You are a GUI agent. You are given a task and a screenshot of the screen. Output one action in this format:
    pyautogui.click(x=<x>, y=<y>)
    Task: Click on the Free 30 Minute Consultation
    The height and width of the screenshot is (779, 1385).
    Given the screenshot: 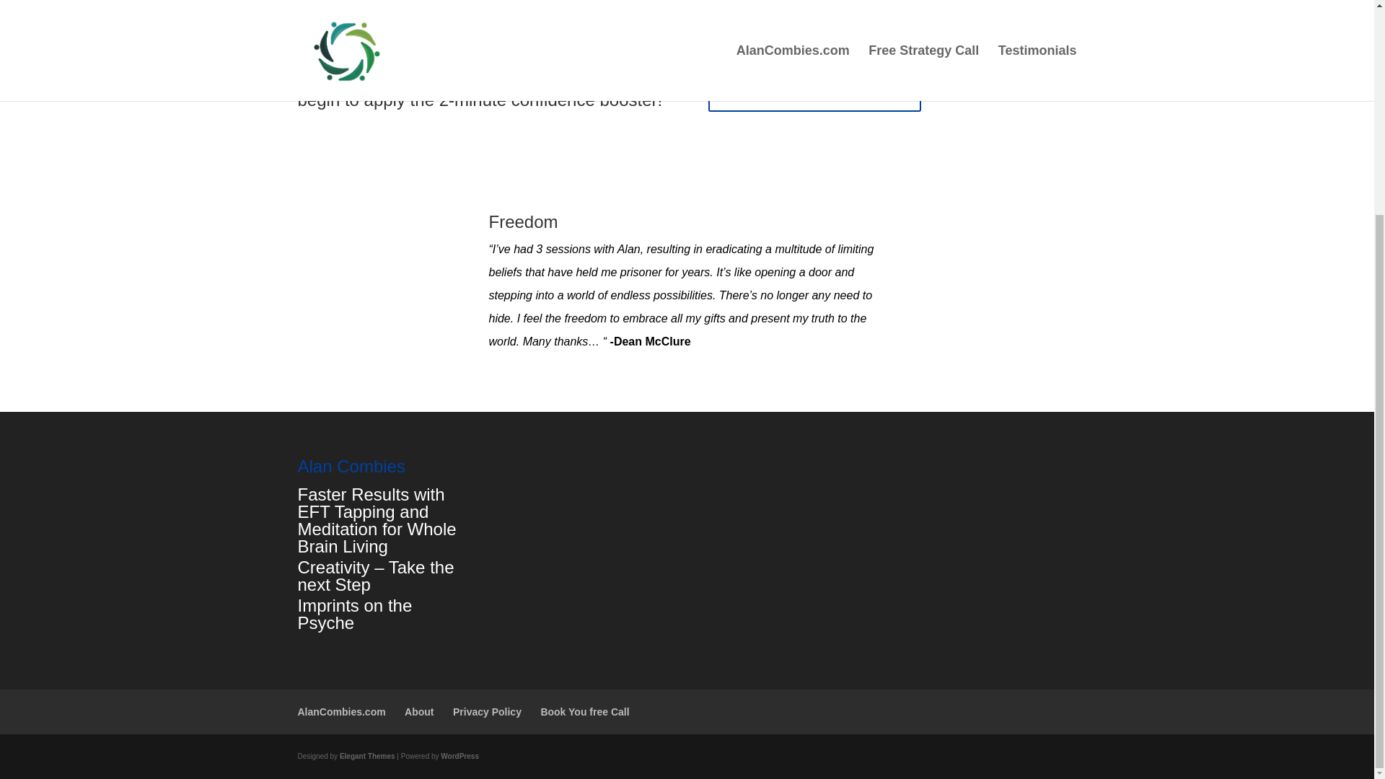 What is the action you would take?
    pyautogui.click(x=814, y=94)
    